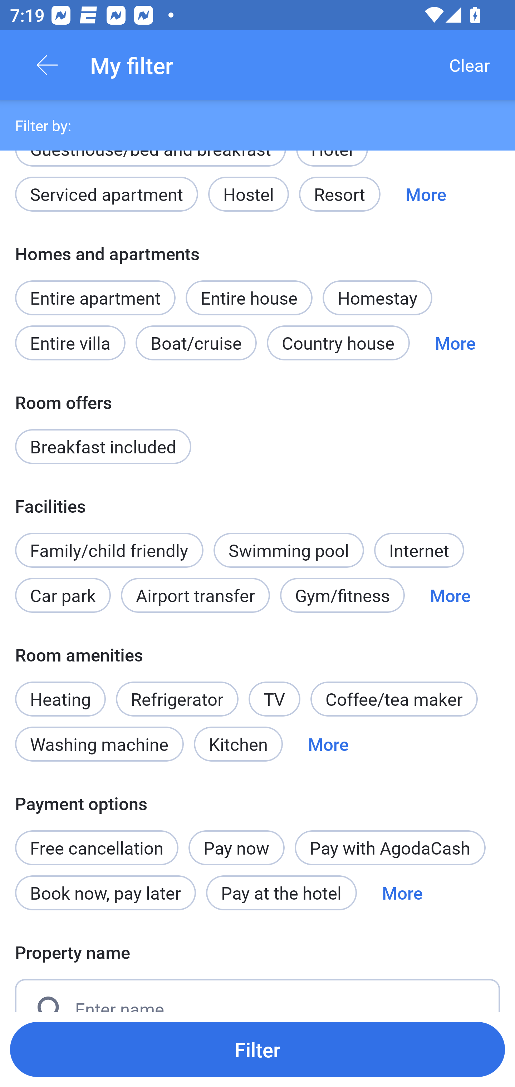 The width and height of the screenshot is (515, 1087). What do you see at coordinates (377, 297) in the screenshot?
I see `Homestay` at bounding box center [377, 297].